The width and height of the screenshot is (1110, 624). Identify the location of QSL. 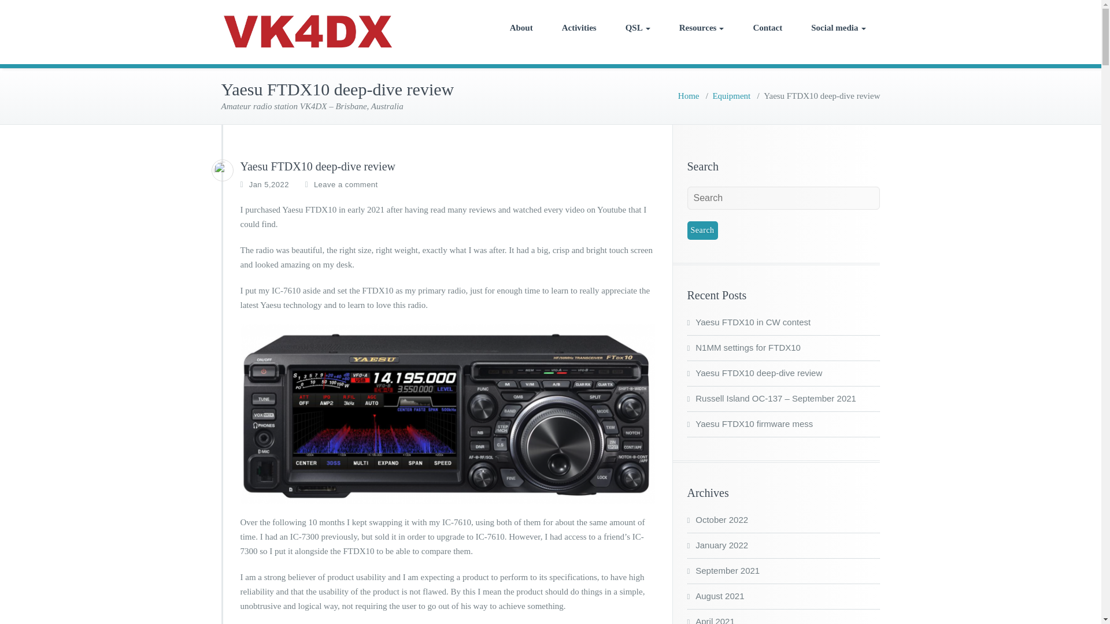
(638, 28).